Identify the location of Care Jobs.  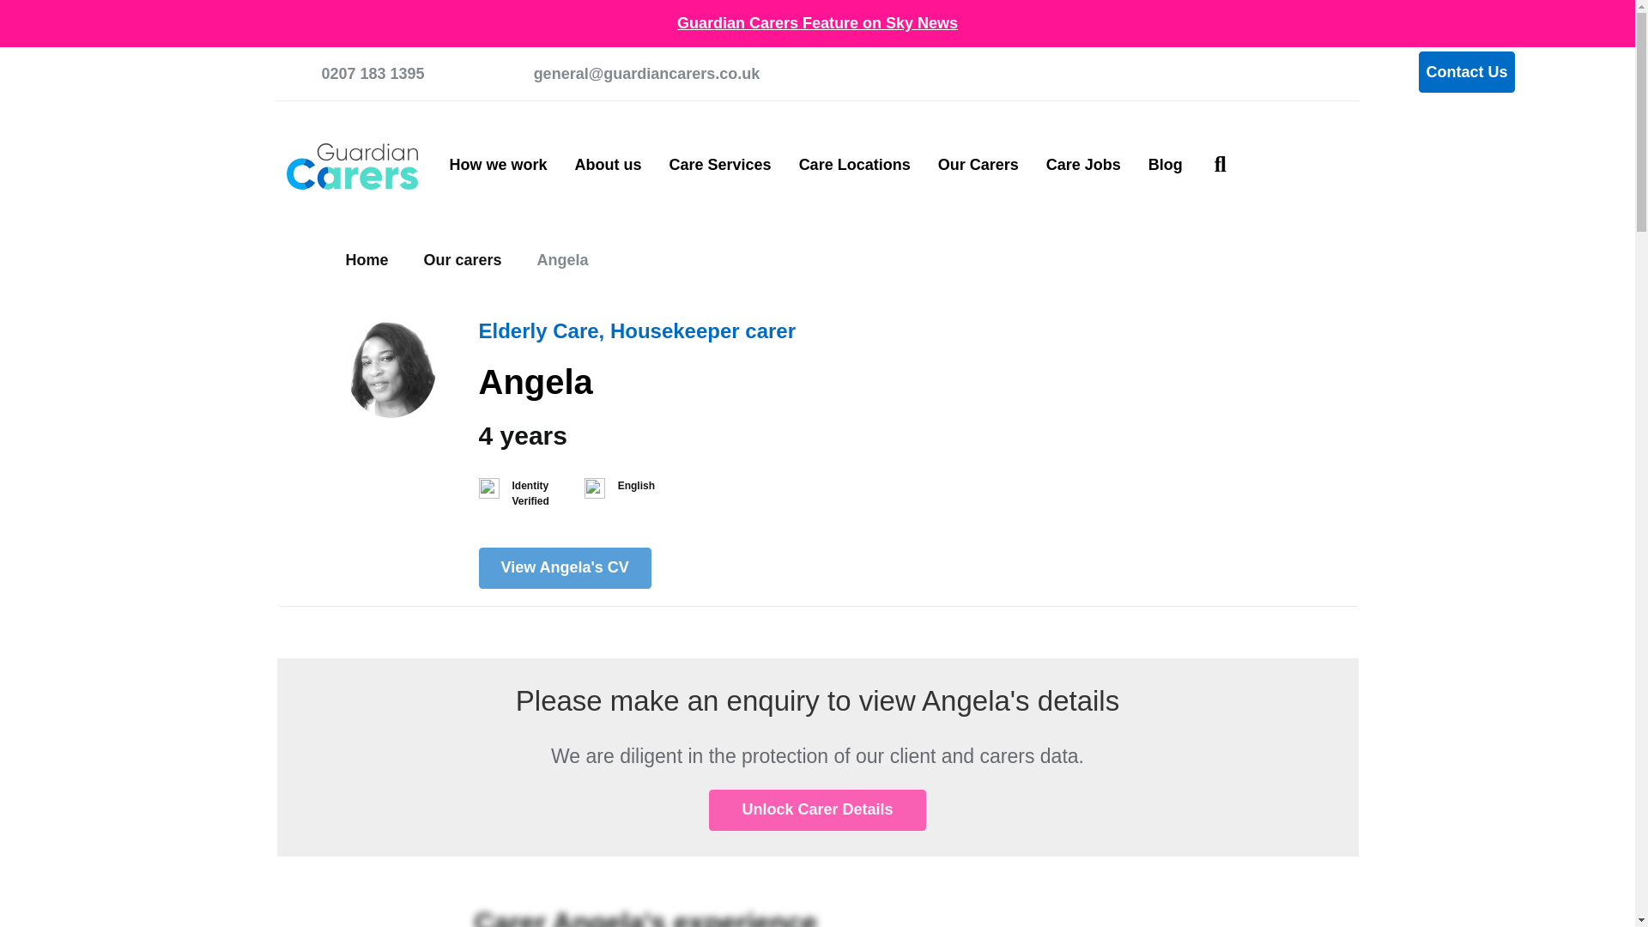
(1083, 165).